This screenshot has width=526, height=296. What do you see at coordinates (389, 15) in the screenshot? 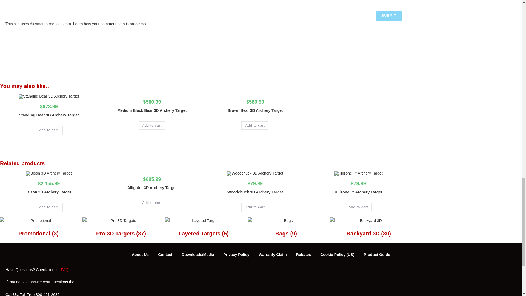
I see `Submit` at bounding box center [389, 15].